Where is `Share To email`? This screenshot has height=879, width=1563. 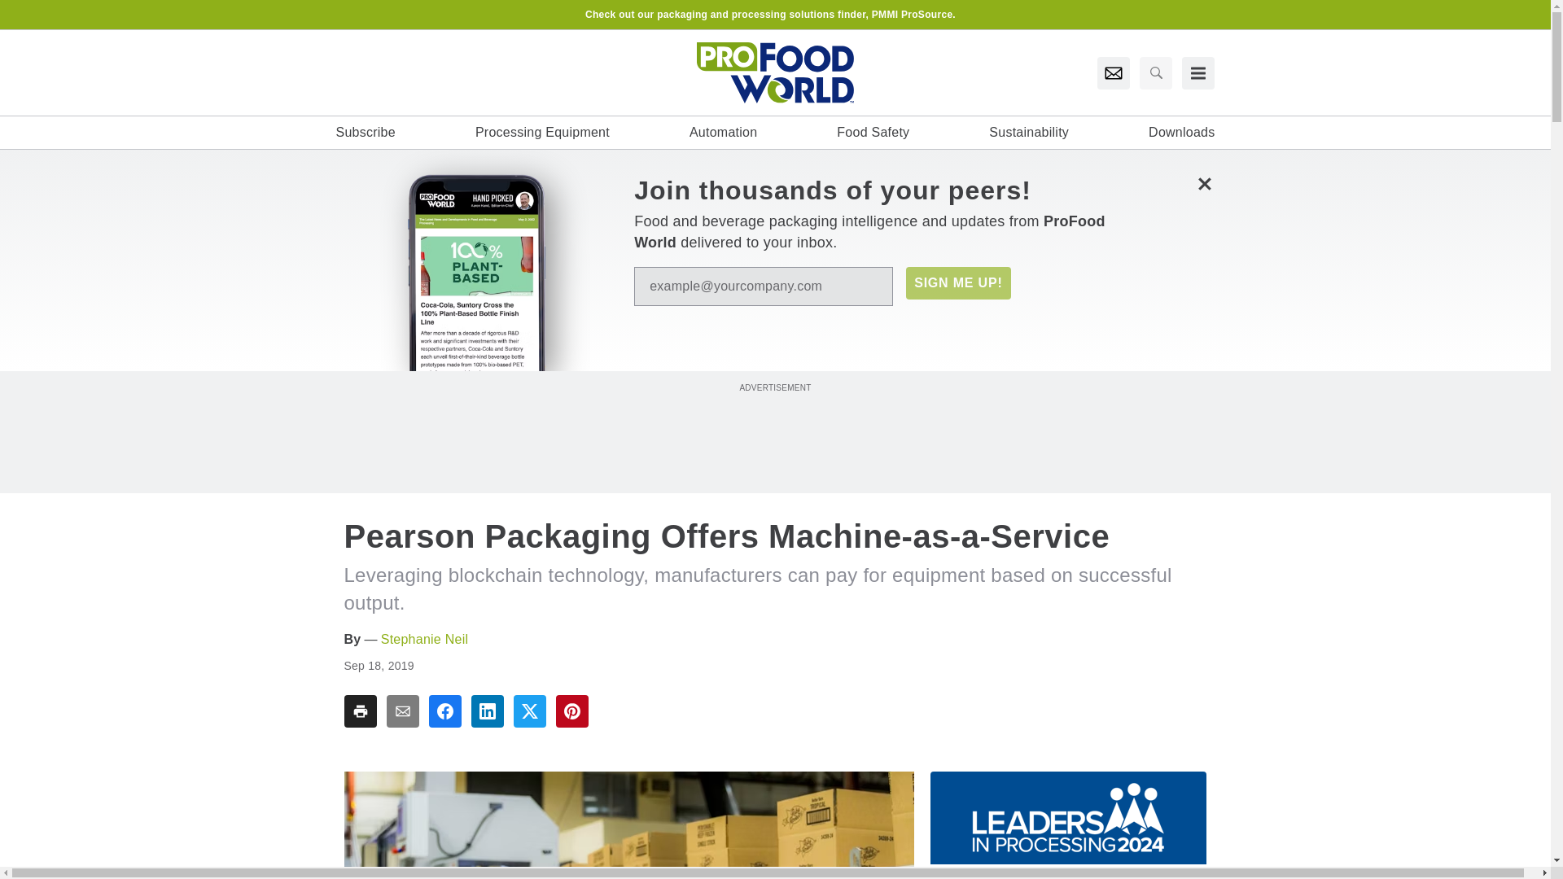
Share To email is located at coordinates (402, 711).